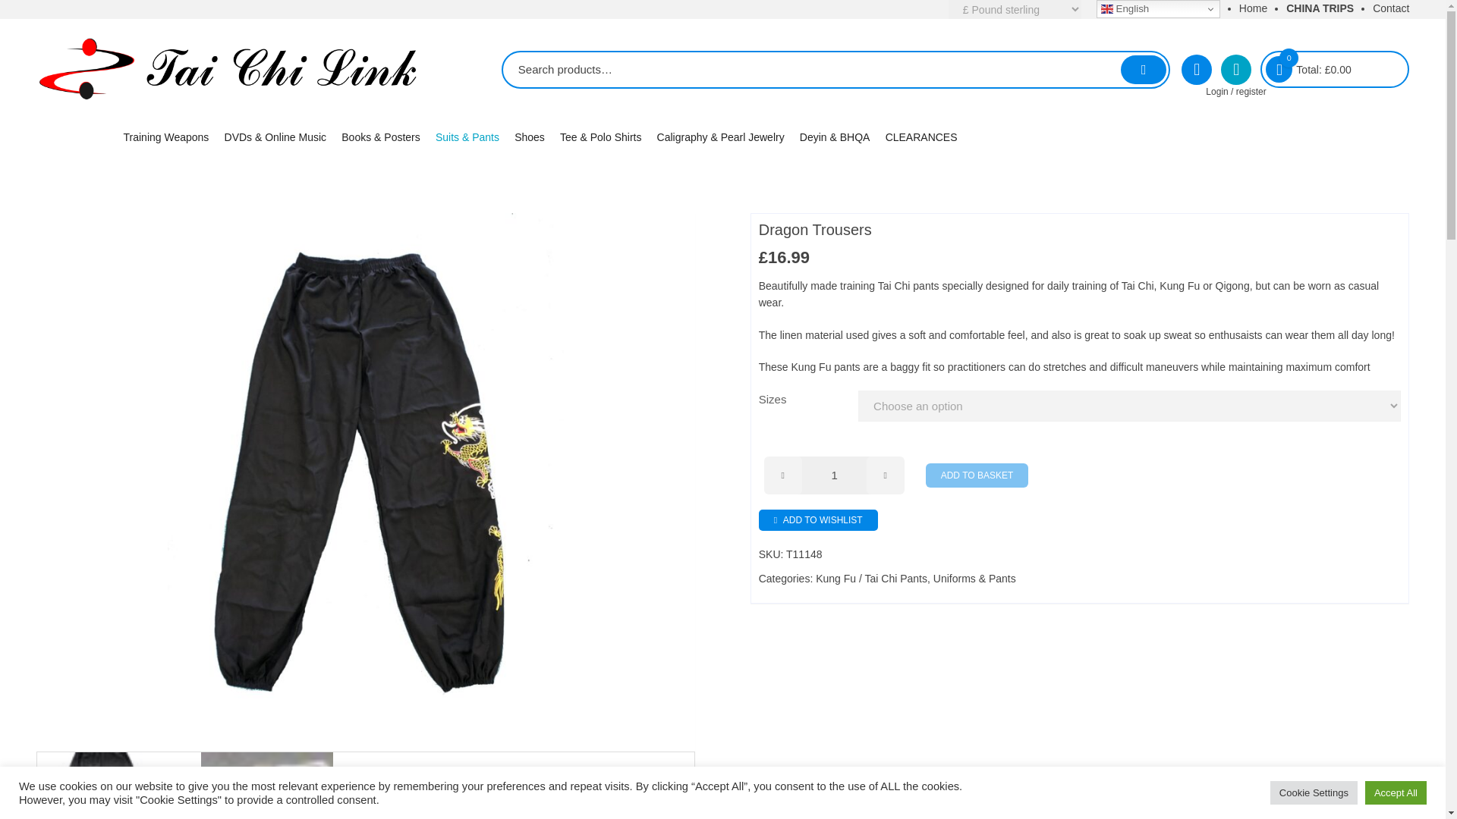  What do you see at coordinates (502, 189) in the screenshot?
I see `Yang Style` at bounding box center [502, 189].